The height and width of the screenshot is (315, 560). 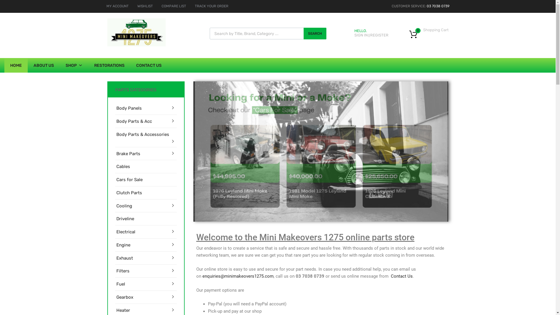 I want to click on Electrical, so click(x=125, y=232).